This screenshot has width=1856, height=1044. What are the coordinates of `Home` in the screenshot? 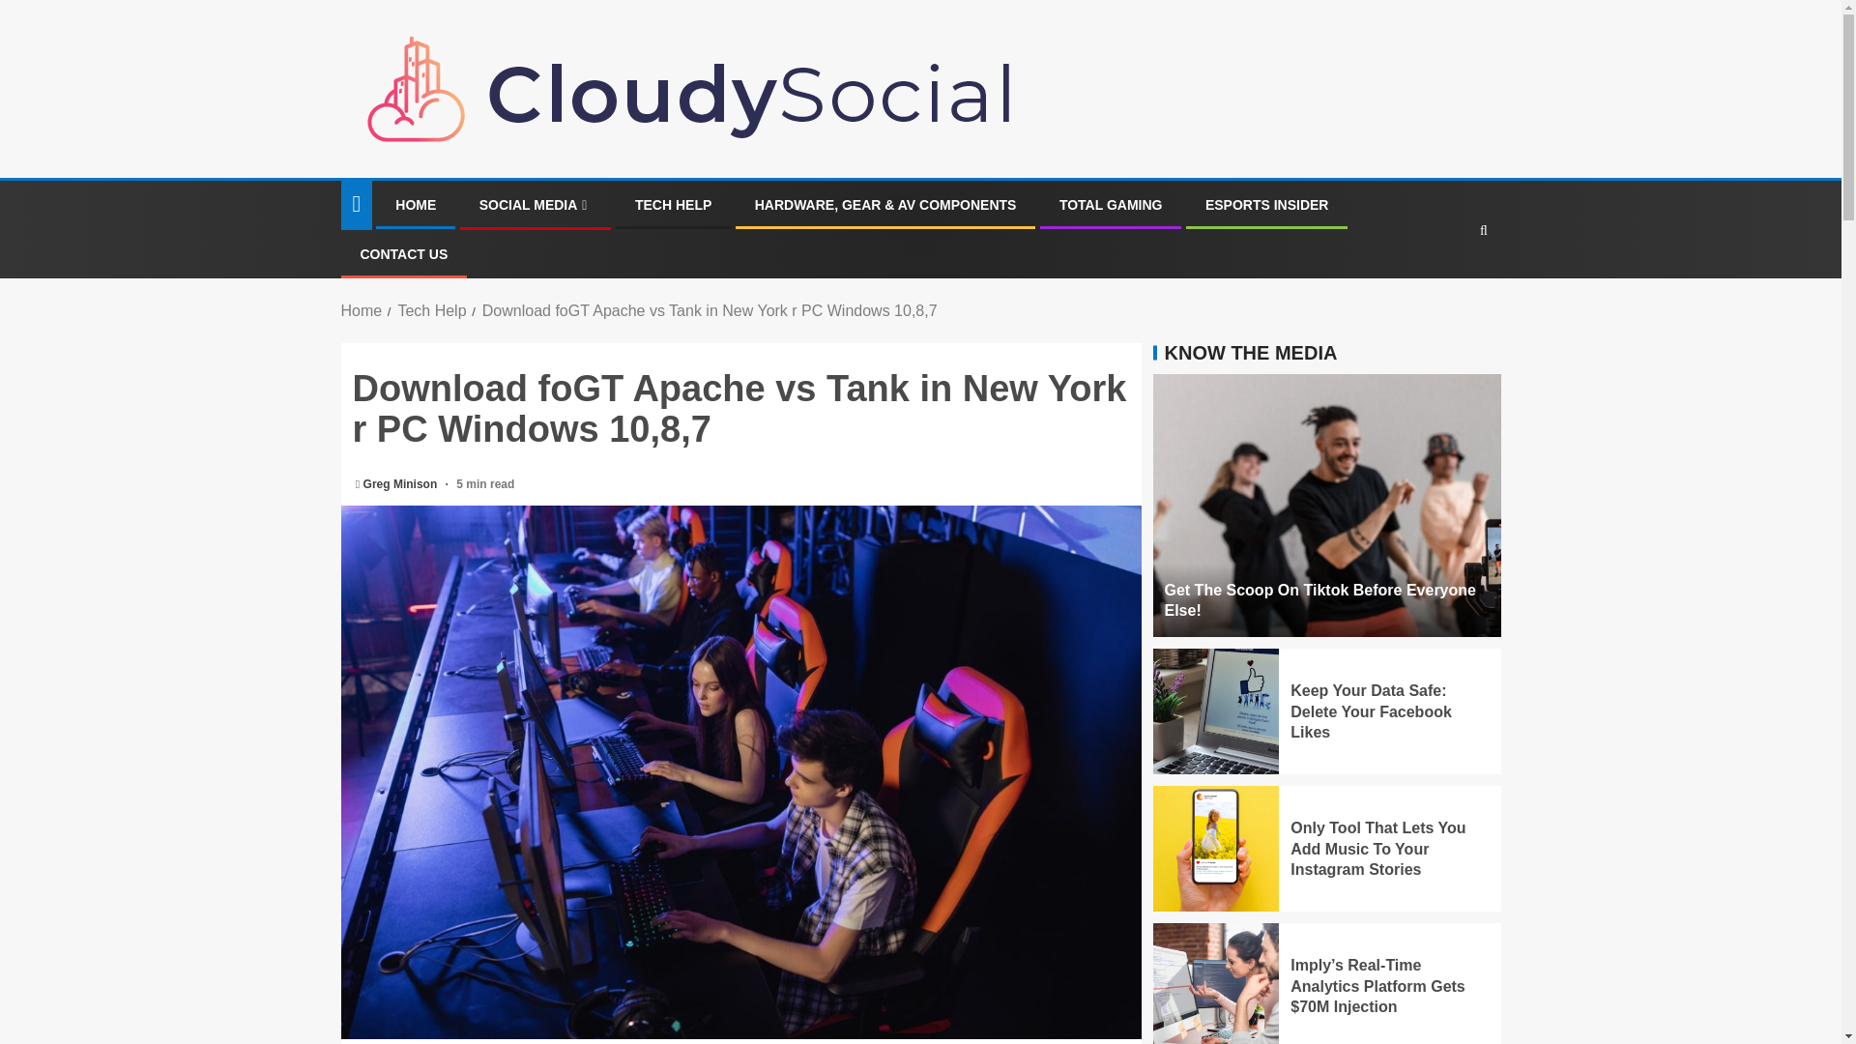 It's located at (361, 311).